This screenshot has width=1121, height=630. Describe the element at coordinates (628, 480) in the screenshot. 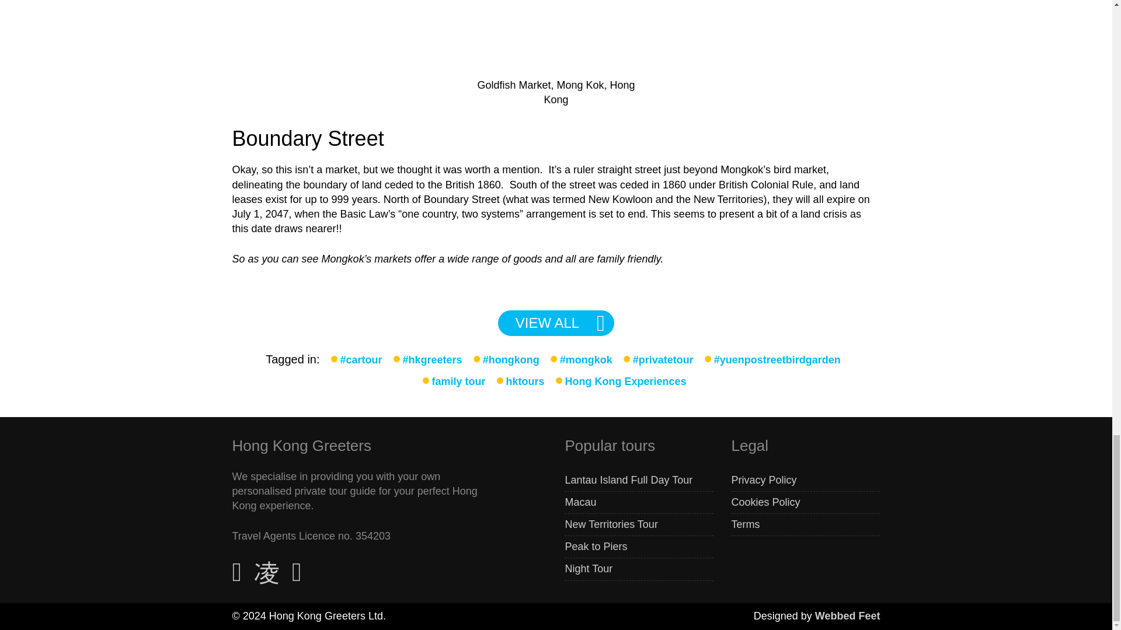

I see `Lantau Island Full Day Tour` at that location.